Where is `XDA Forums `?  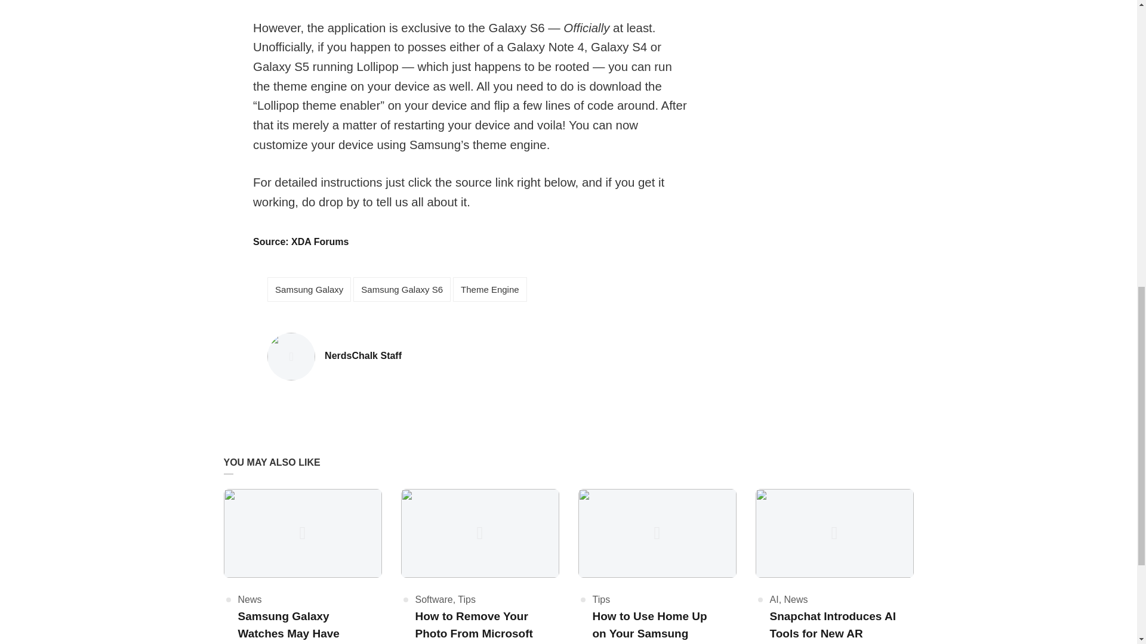 XDA Forums  is located at coordinates (321, 241).